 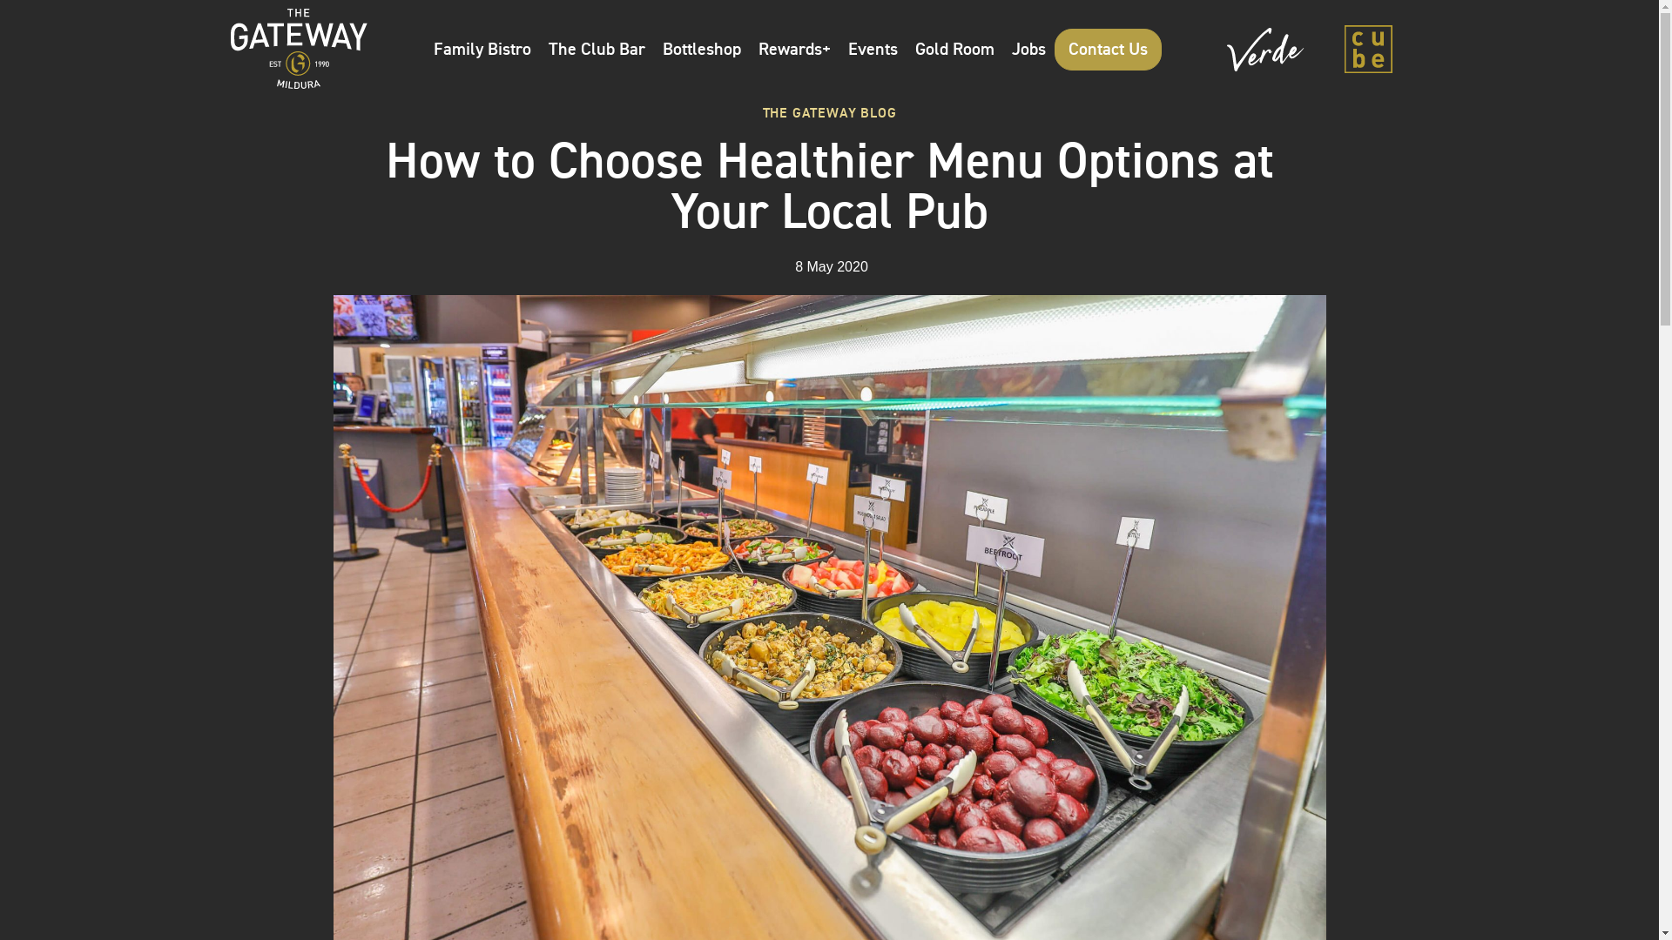 I want to click on Contact Us, so click(x=1108, y=49).